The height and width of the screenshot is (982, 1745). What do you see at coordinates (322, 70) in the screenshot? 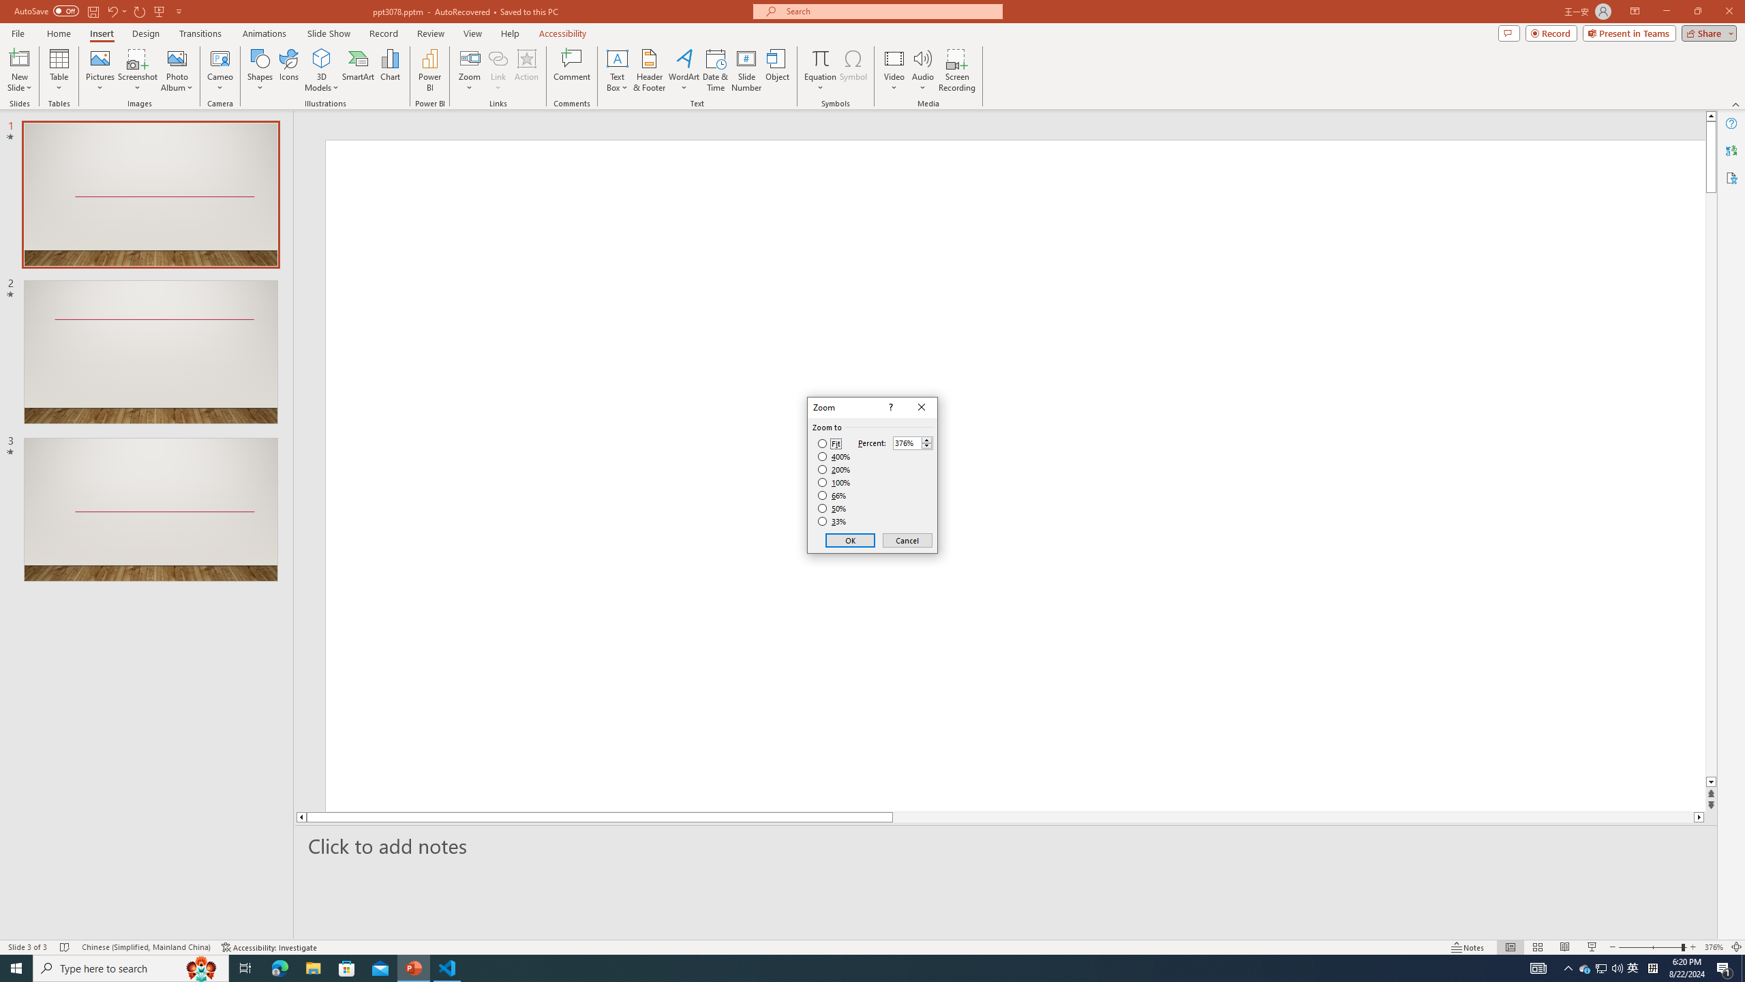
I see `3D Models` at bounding box center [322, 70].